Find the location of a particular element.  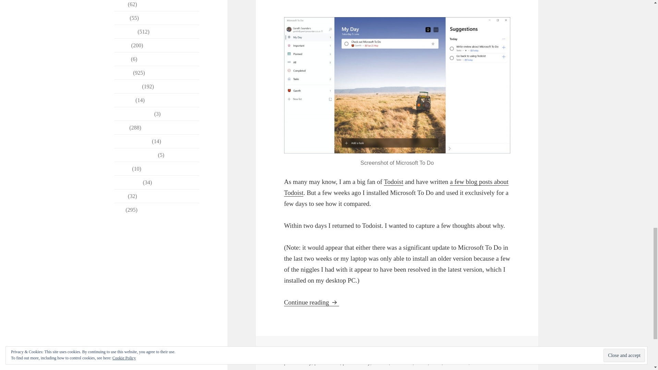

Family is located at coordinates (122, 45).